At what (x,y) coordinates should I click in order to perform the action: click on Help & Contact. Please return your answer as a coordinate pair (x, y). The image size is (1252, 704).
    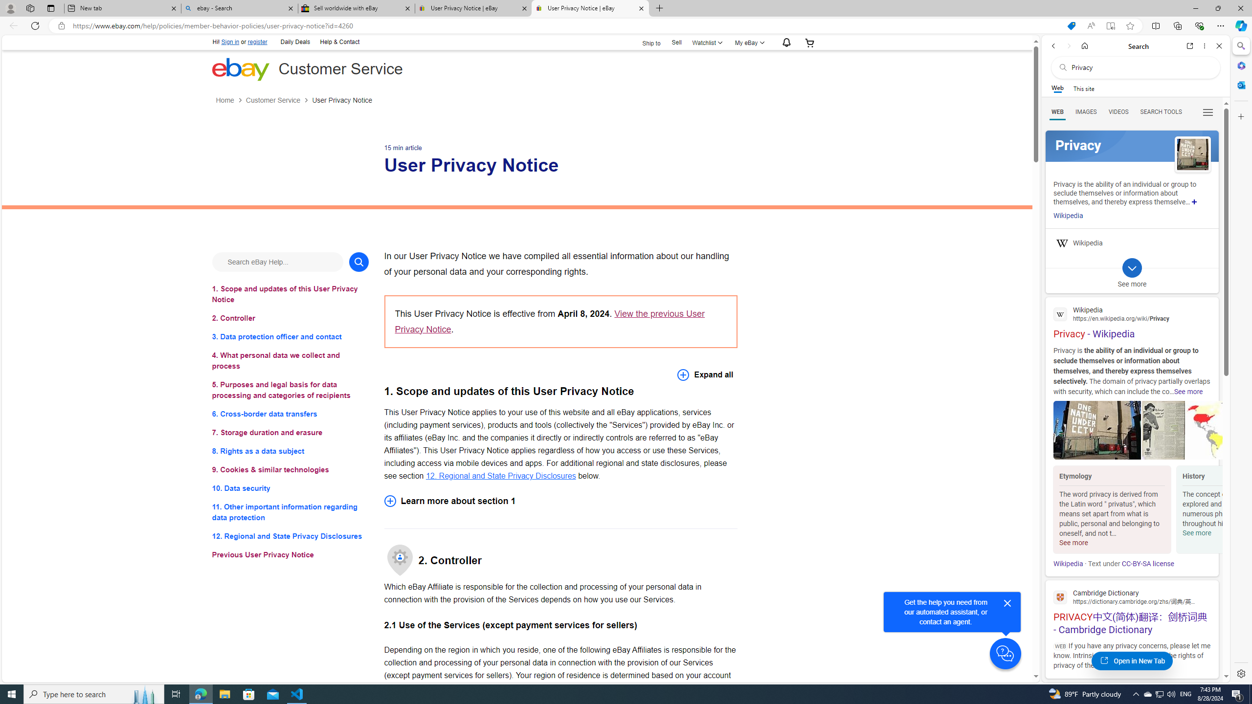
    Looking at the image, I should click on (339, 41).